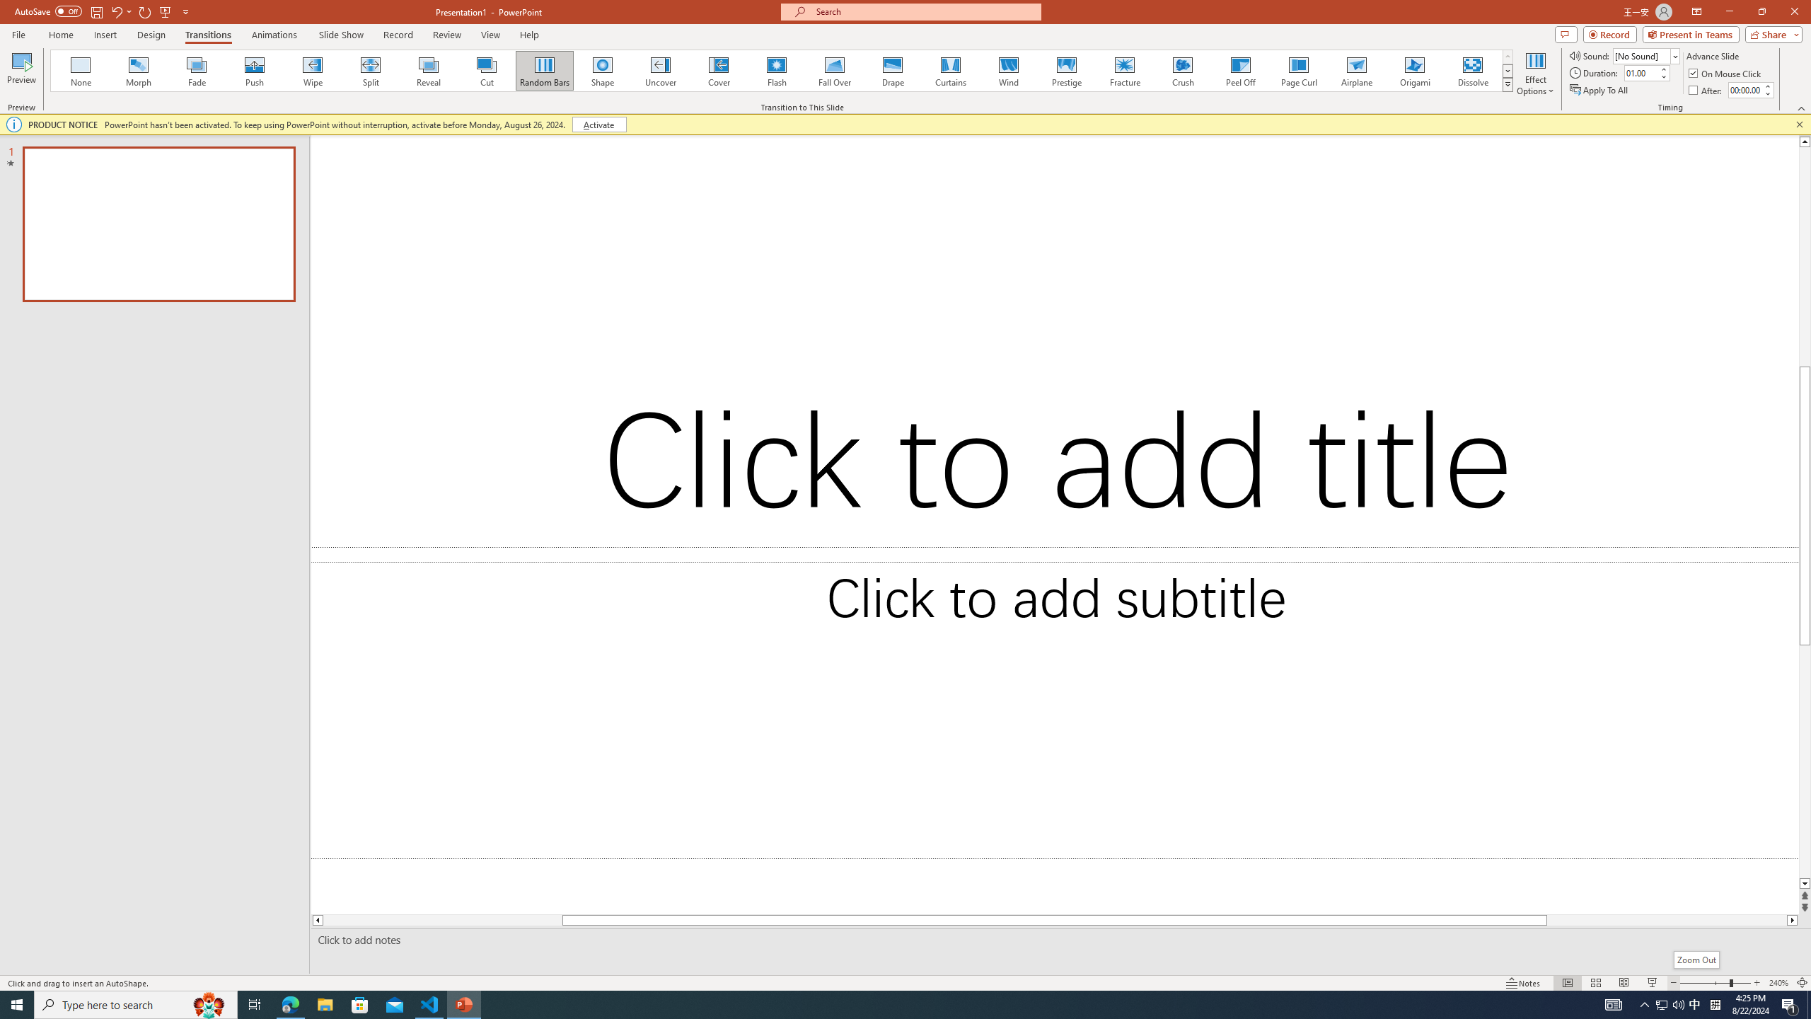 This screenshot has width=1811, height=1019. I want to click on Curtains, so click(951, 71).